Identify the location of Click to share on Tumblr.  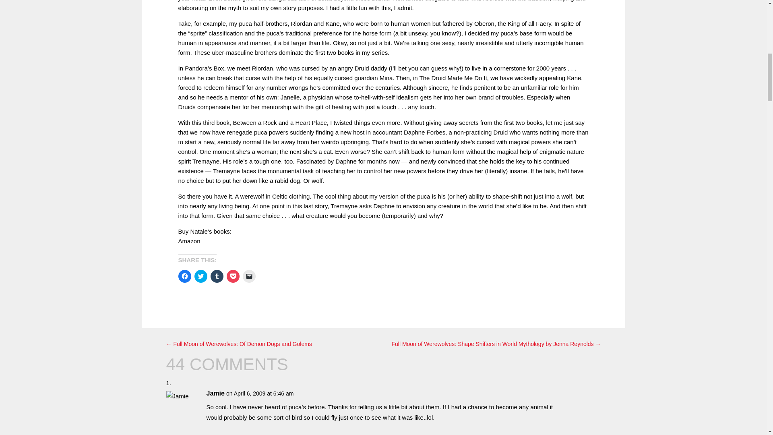
(217, 276).